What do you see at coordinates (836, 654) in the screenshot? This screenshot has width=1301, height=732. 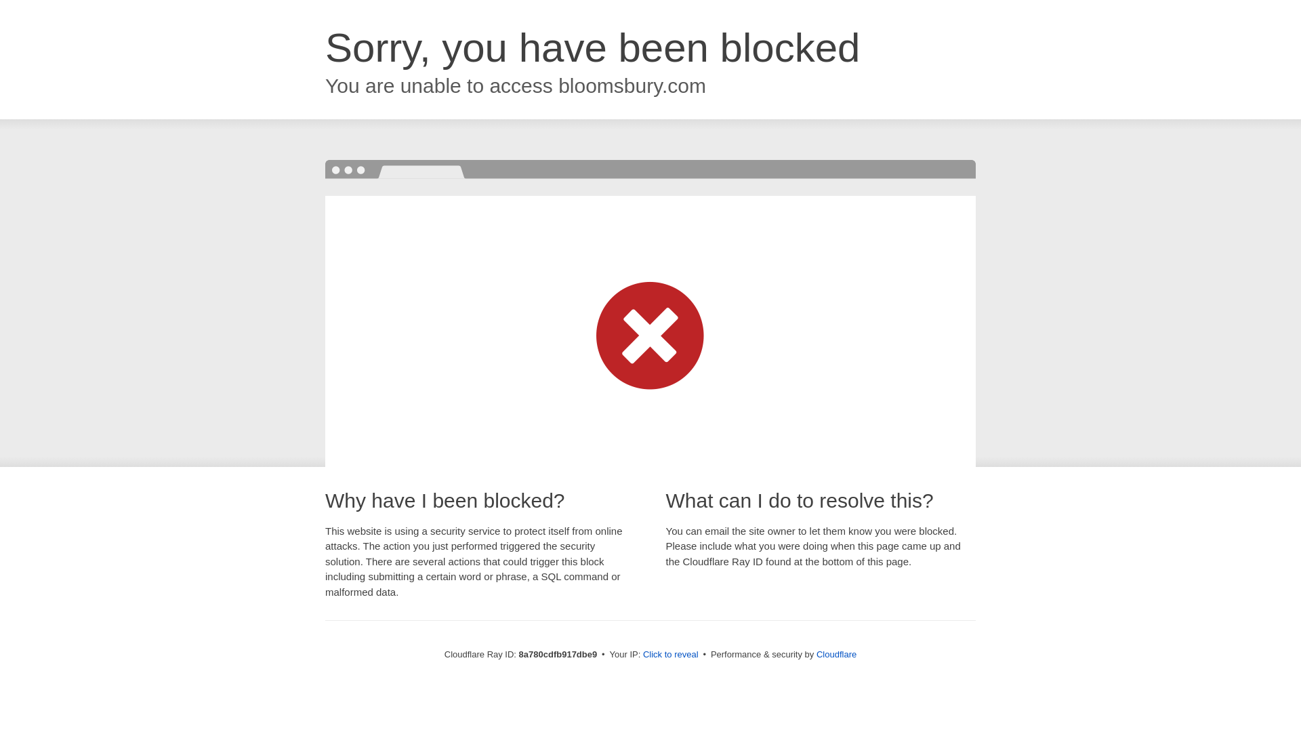 I see `Cloudflare` at bounding box center [836, 654].